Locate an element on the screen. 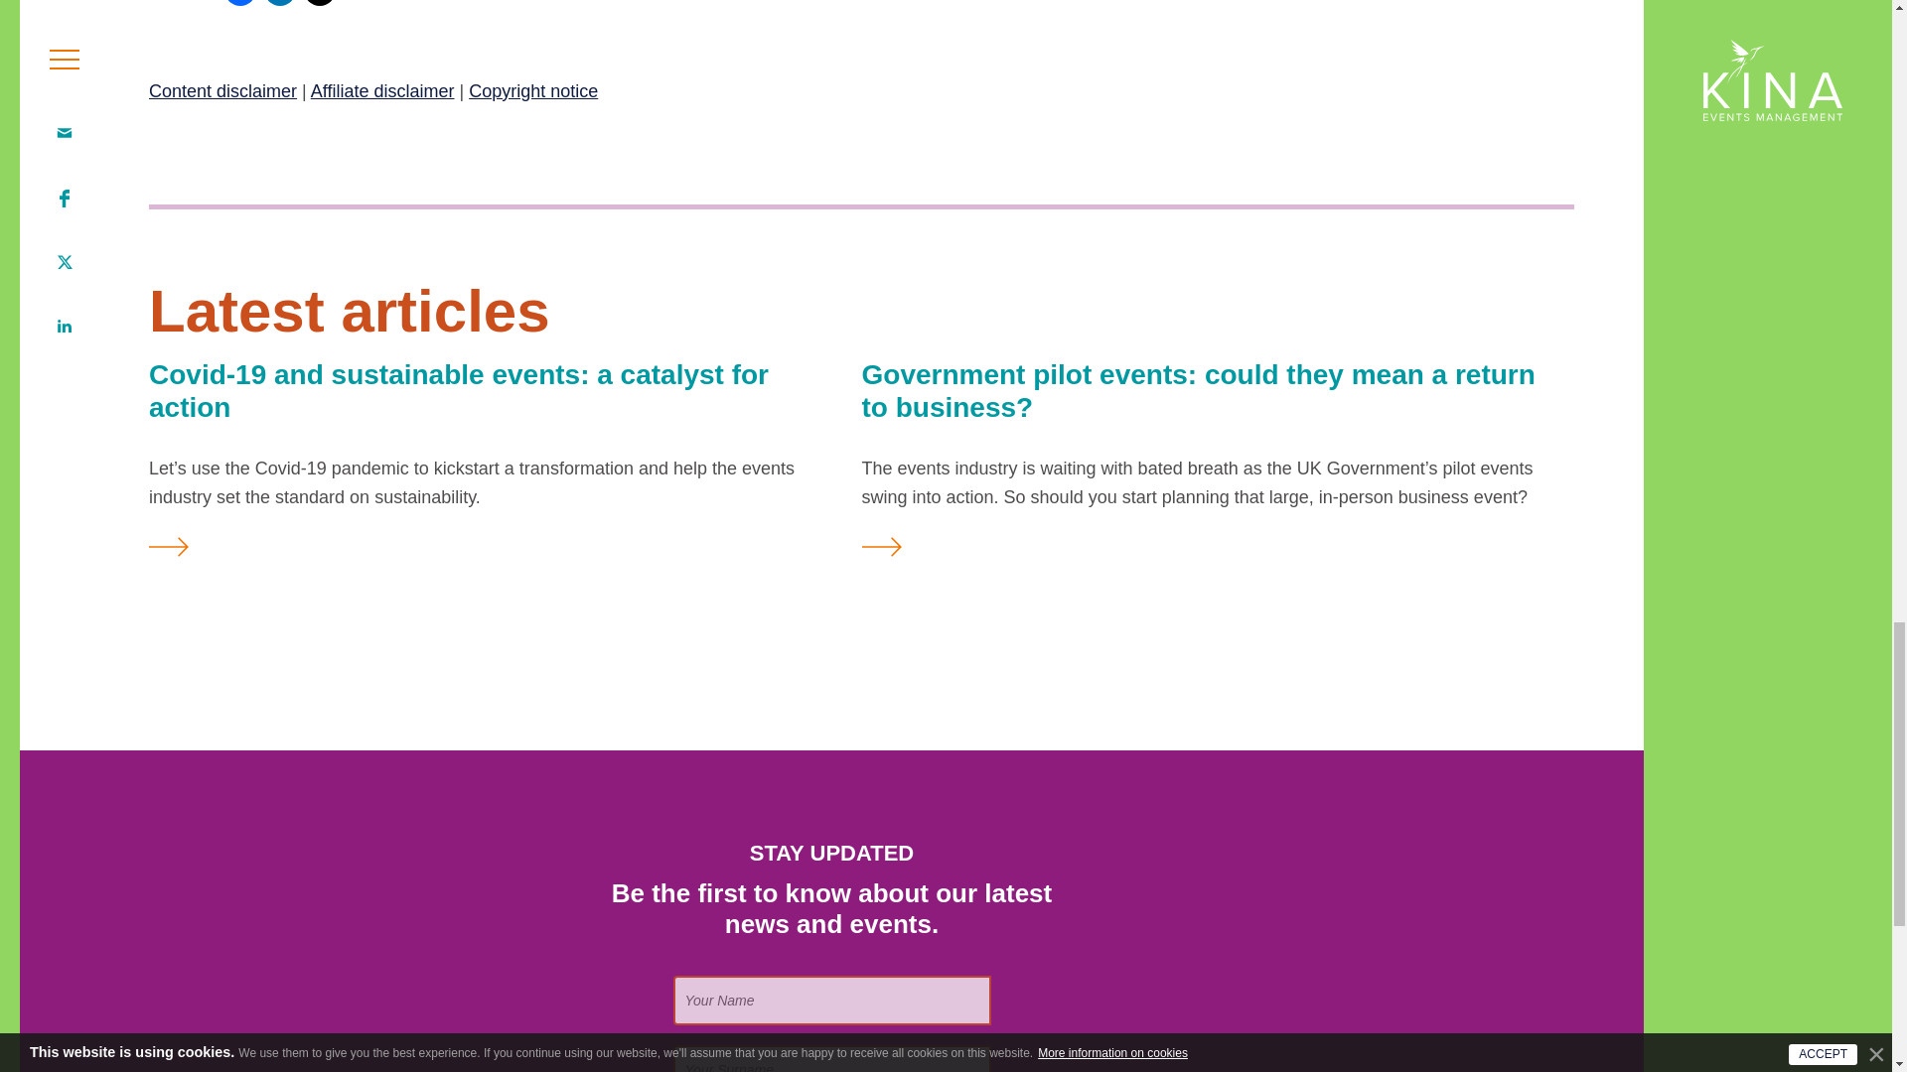 The image size is (1907, 1072). Content disclaimer is located at coordinates (222, 91).